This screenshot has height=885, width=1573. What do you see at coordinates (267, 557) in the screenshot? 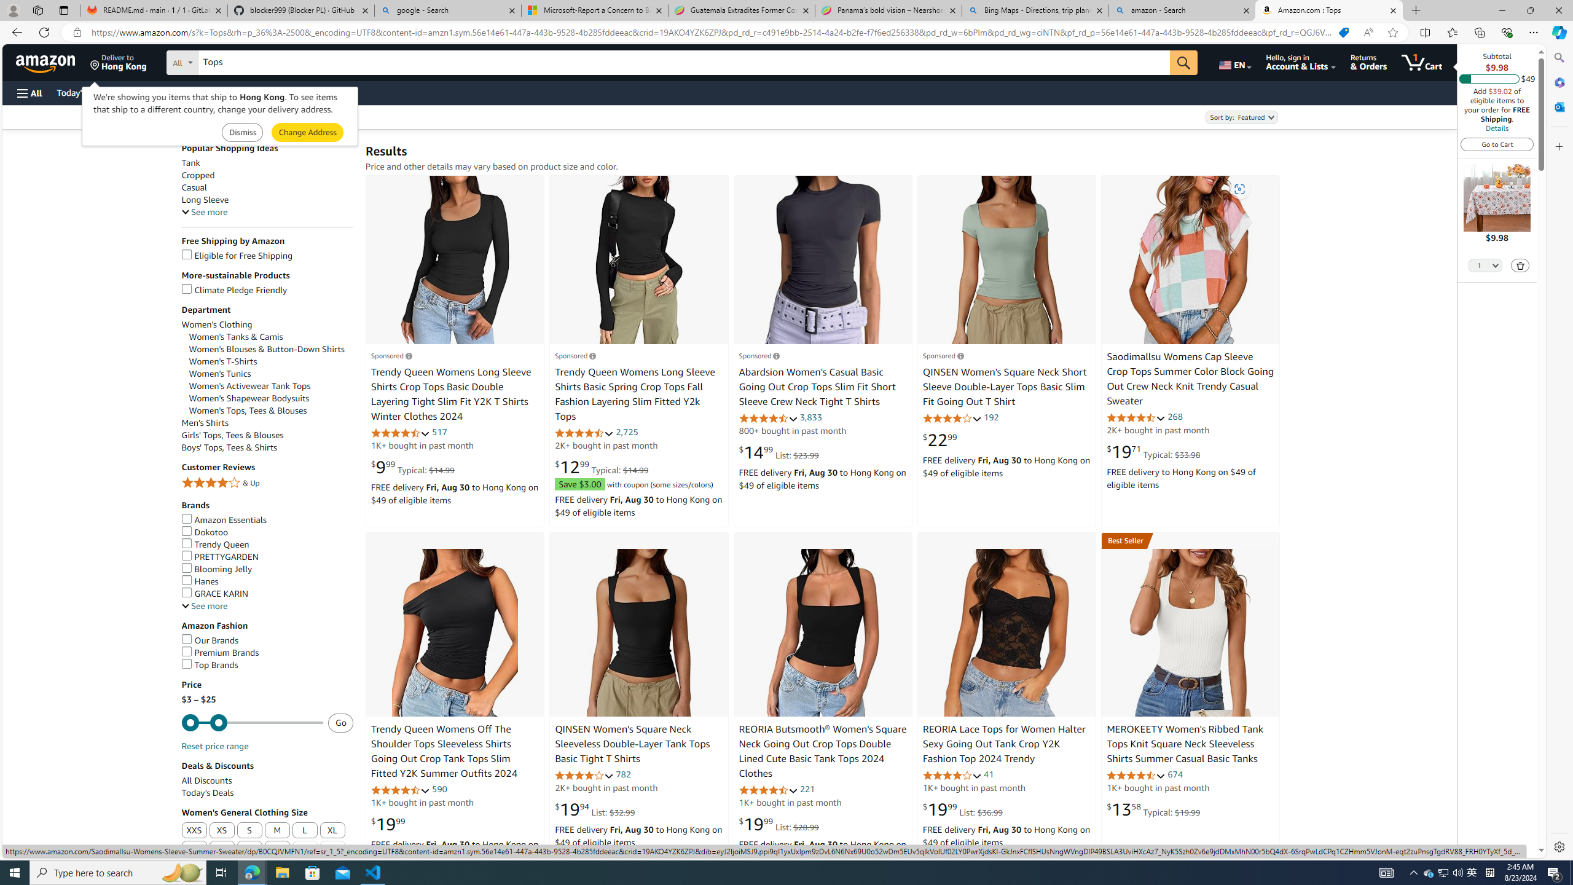
I see `PRETTYGARDEN` at bounding box center [267, 557].